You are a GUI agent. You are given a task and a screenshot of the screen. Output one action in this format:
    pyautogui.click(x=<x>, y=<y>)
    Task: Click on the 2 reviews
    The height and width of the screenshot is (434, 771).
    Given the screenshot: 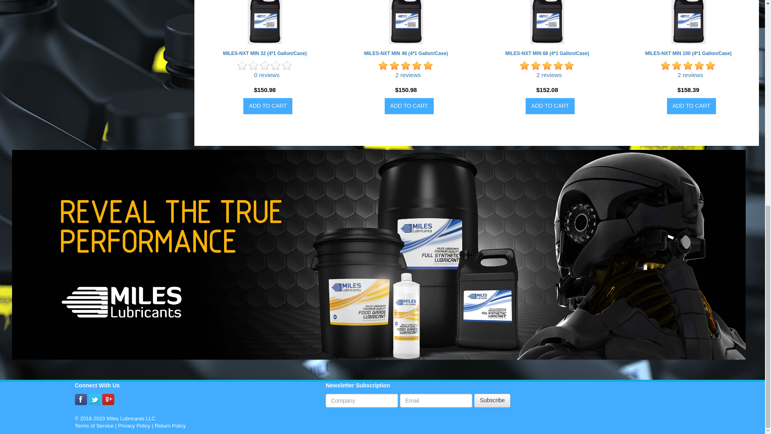 What is the action you would take?
    pyautogui.click(x=549, y=75)
    